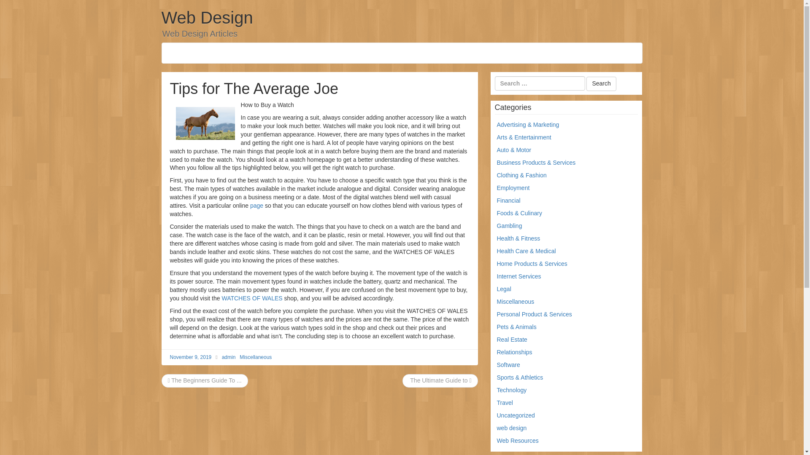 The image size is (810, 455). Describe the element at coordinates (519, 276) in the screenshot. I see `Internet Services` at that location.